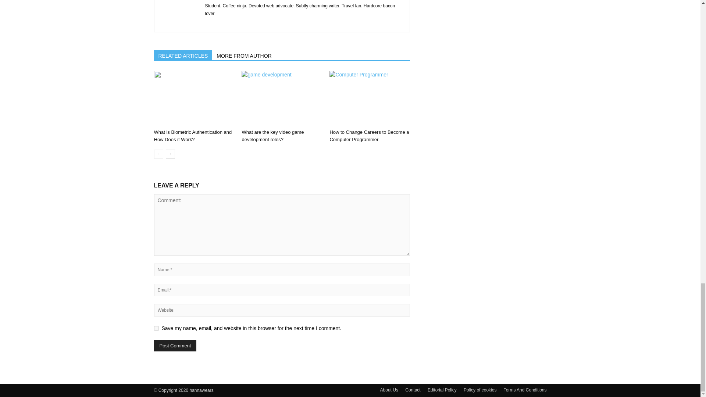  What do you see at coordinates (369, 99) in the screenshot?
I see `How to Change Careers to Become a Computer Programmer` at bounding box center [369, 99].